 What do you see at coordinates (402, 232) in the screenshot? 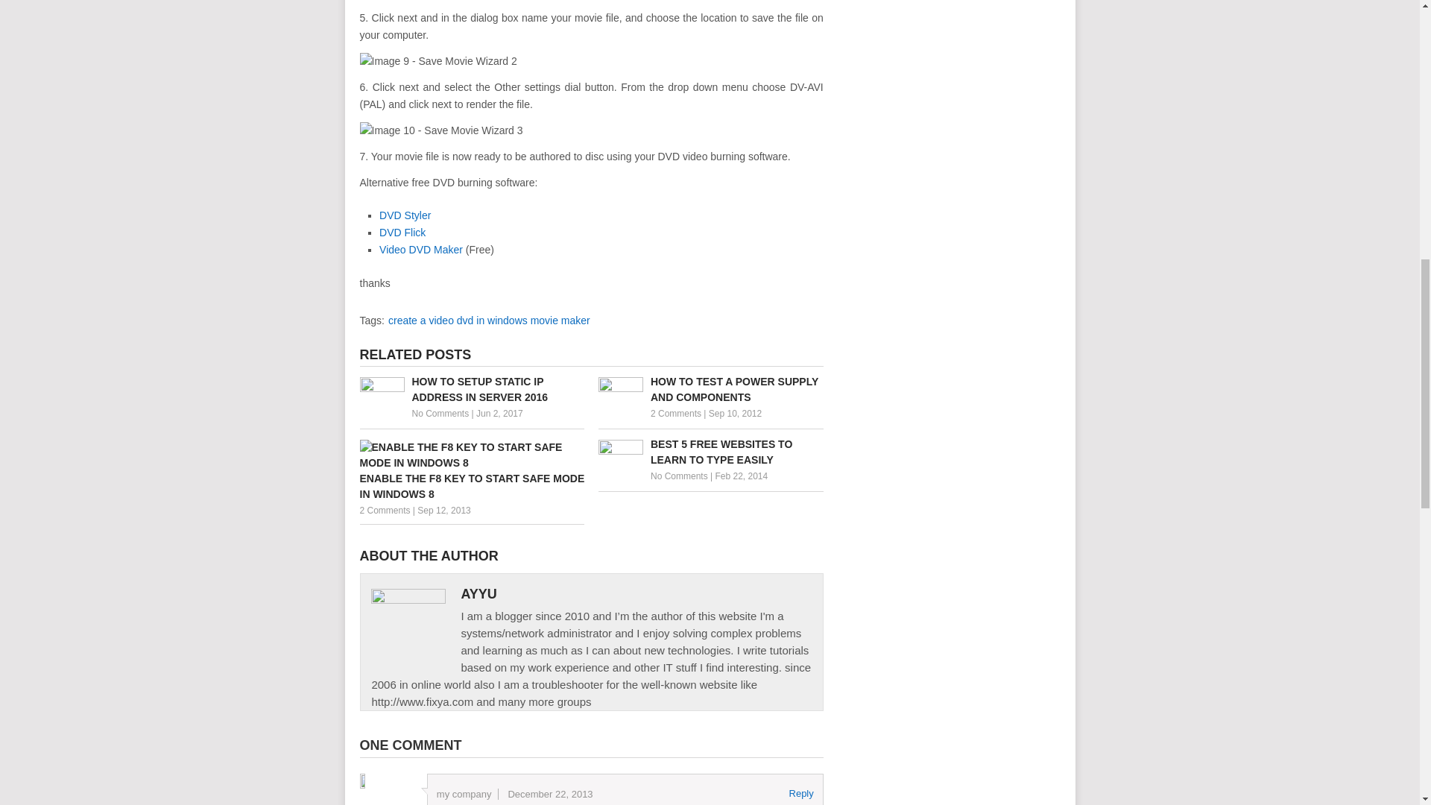
I see `DVD Flick` at bounding box center [402, 232].